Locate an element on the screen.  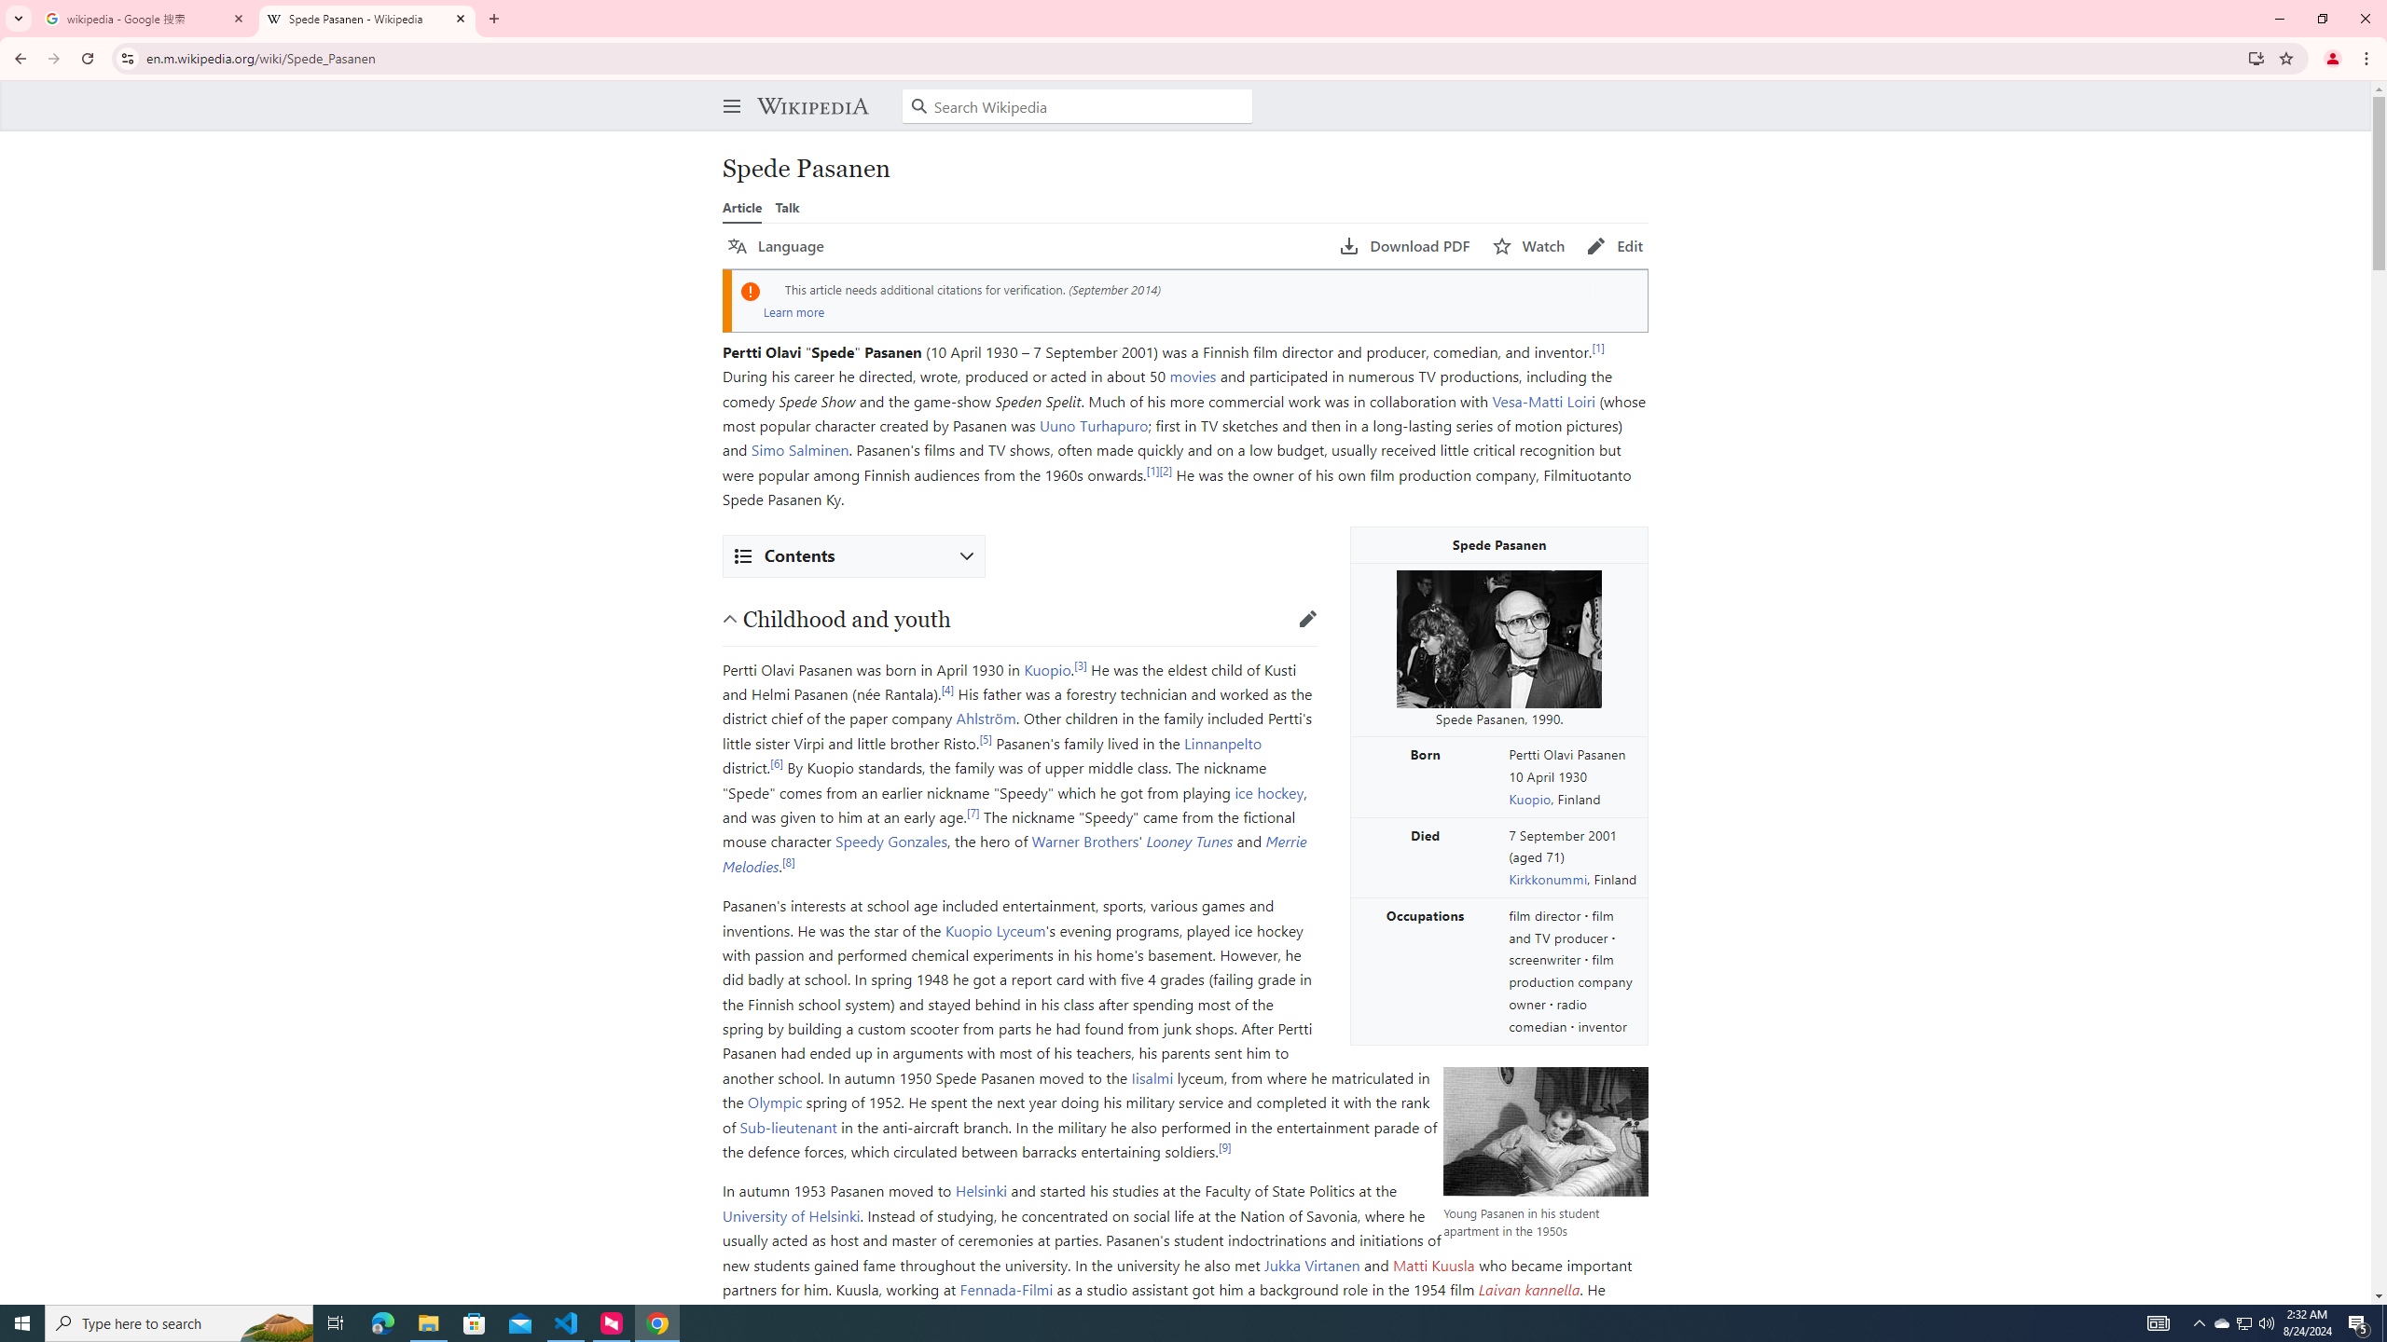
AutomationID: main-menu-input is located at coordinates (727, 91).